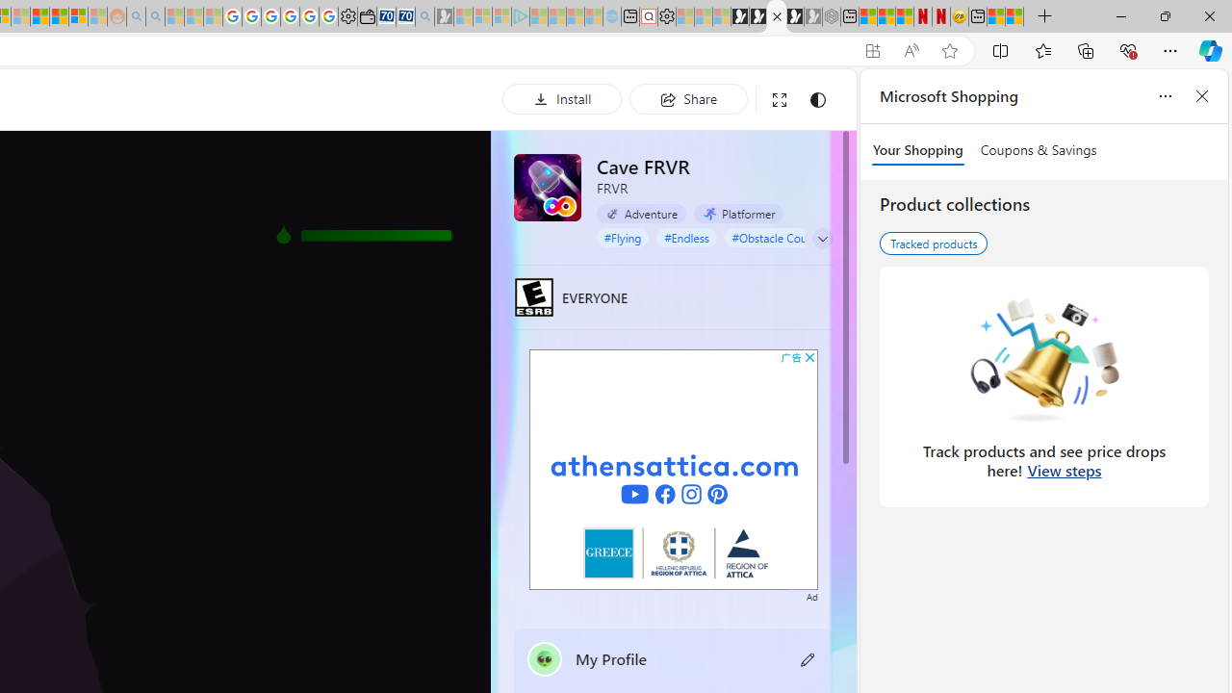 The height and width of the screenshot is (693, 1232). Describe the element at coordinates (822, 239) in the screenshot. I see `Class: expand-arrow neutral` at that location.